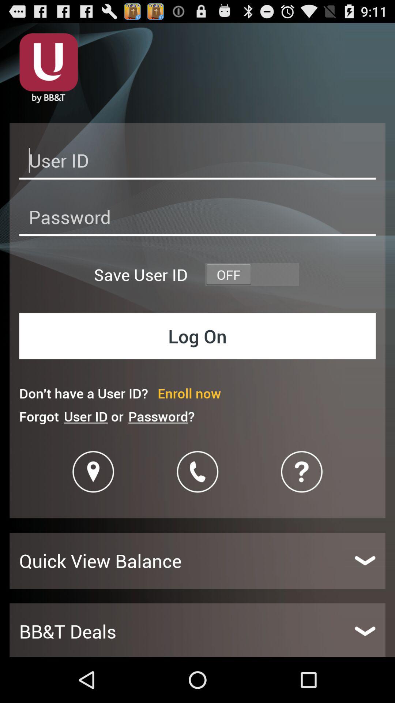 This screenshot has height=703, width=395. I want to click on type user id, so click(197, 163).